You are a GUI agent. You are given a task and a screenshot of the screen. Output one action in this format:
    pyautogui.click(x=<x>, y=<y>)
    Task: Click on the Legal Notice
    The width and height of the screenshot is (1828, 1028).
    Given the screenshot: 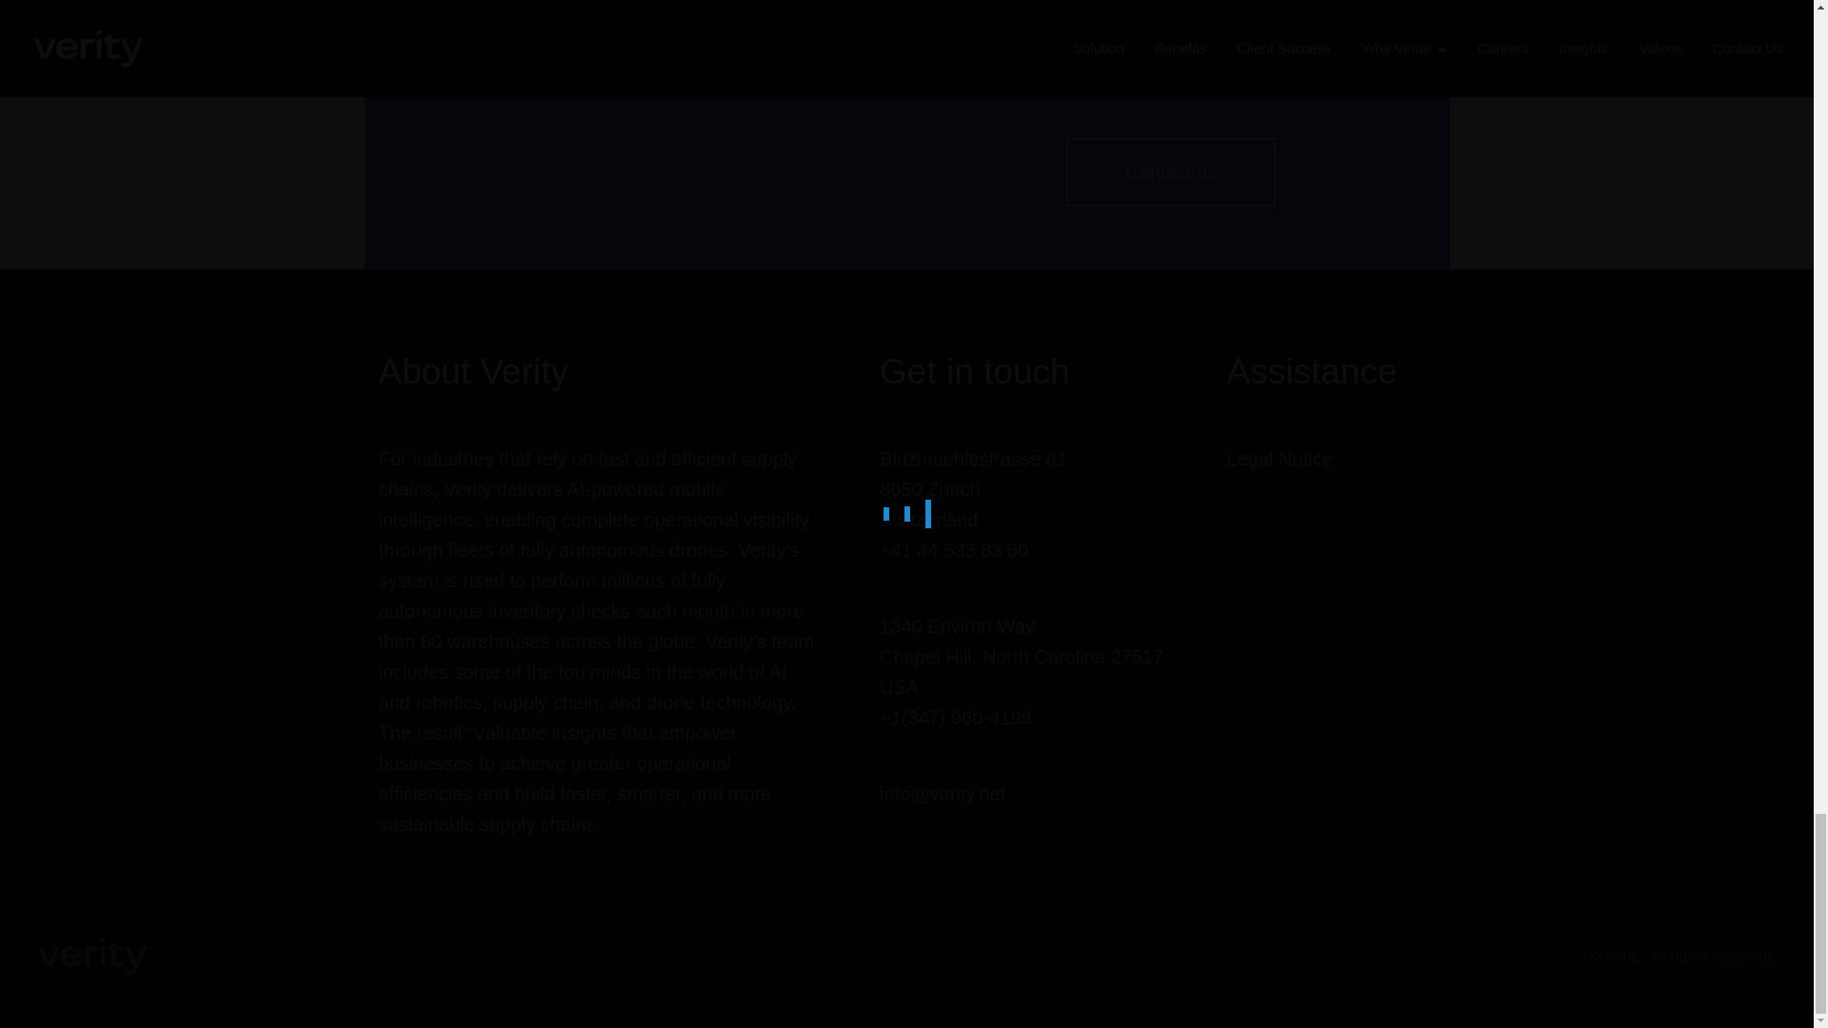 What is the action you would take?
    pyautogui.click(x=1280, y=458)
    